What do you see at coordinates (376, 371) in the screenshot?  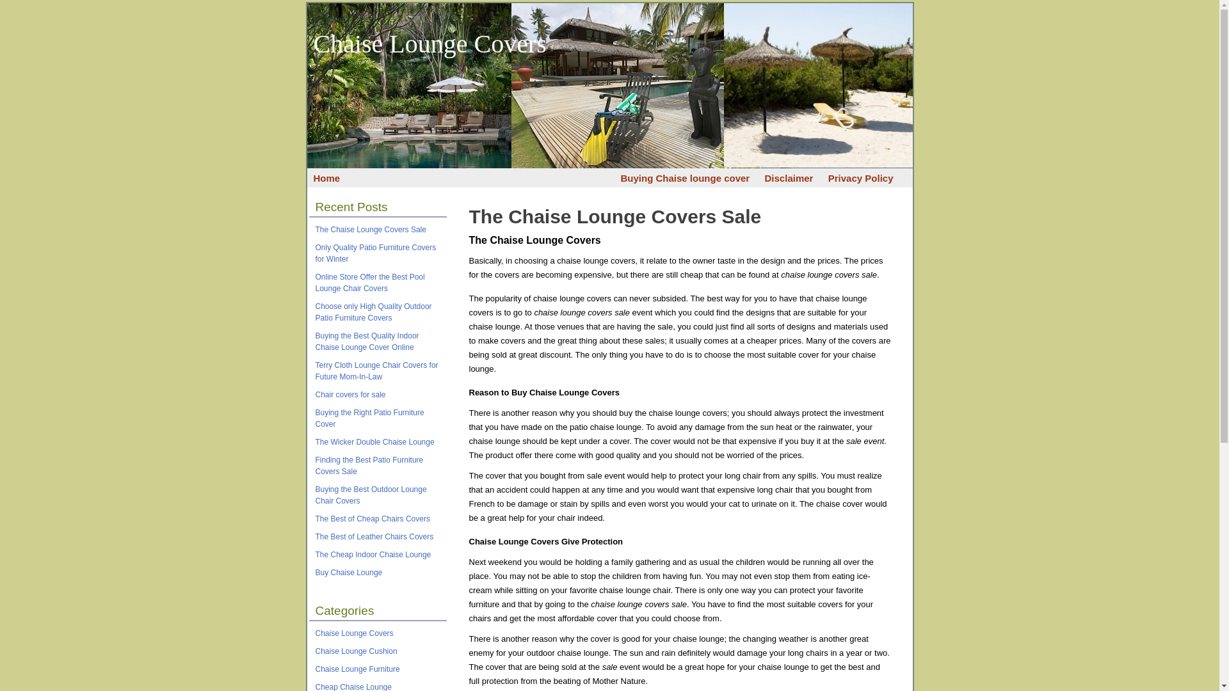 I see `Terry Cloth Lounge Chair Covers for Future Mom-In-Law` at bounding box center [376, 371].